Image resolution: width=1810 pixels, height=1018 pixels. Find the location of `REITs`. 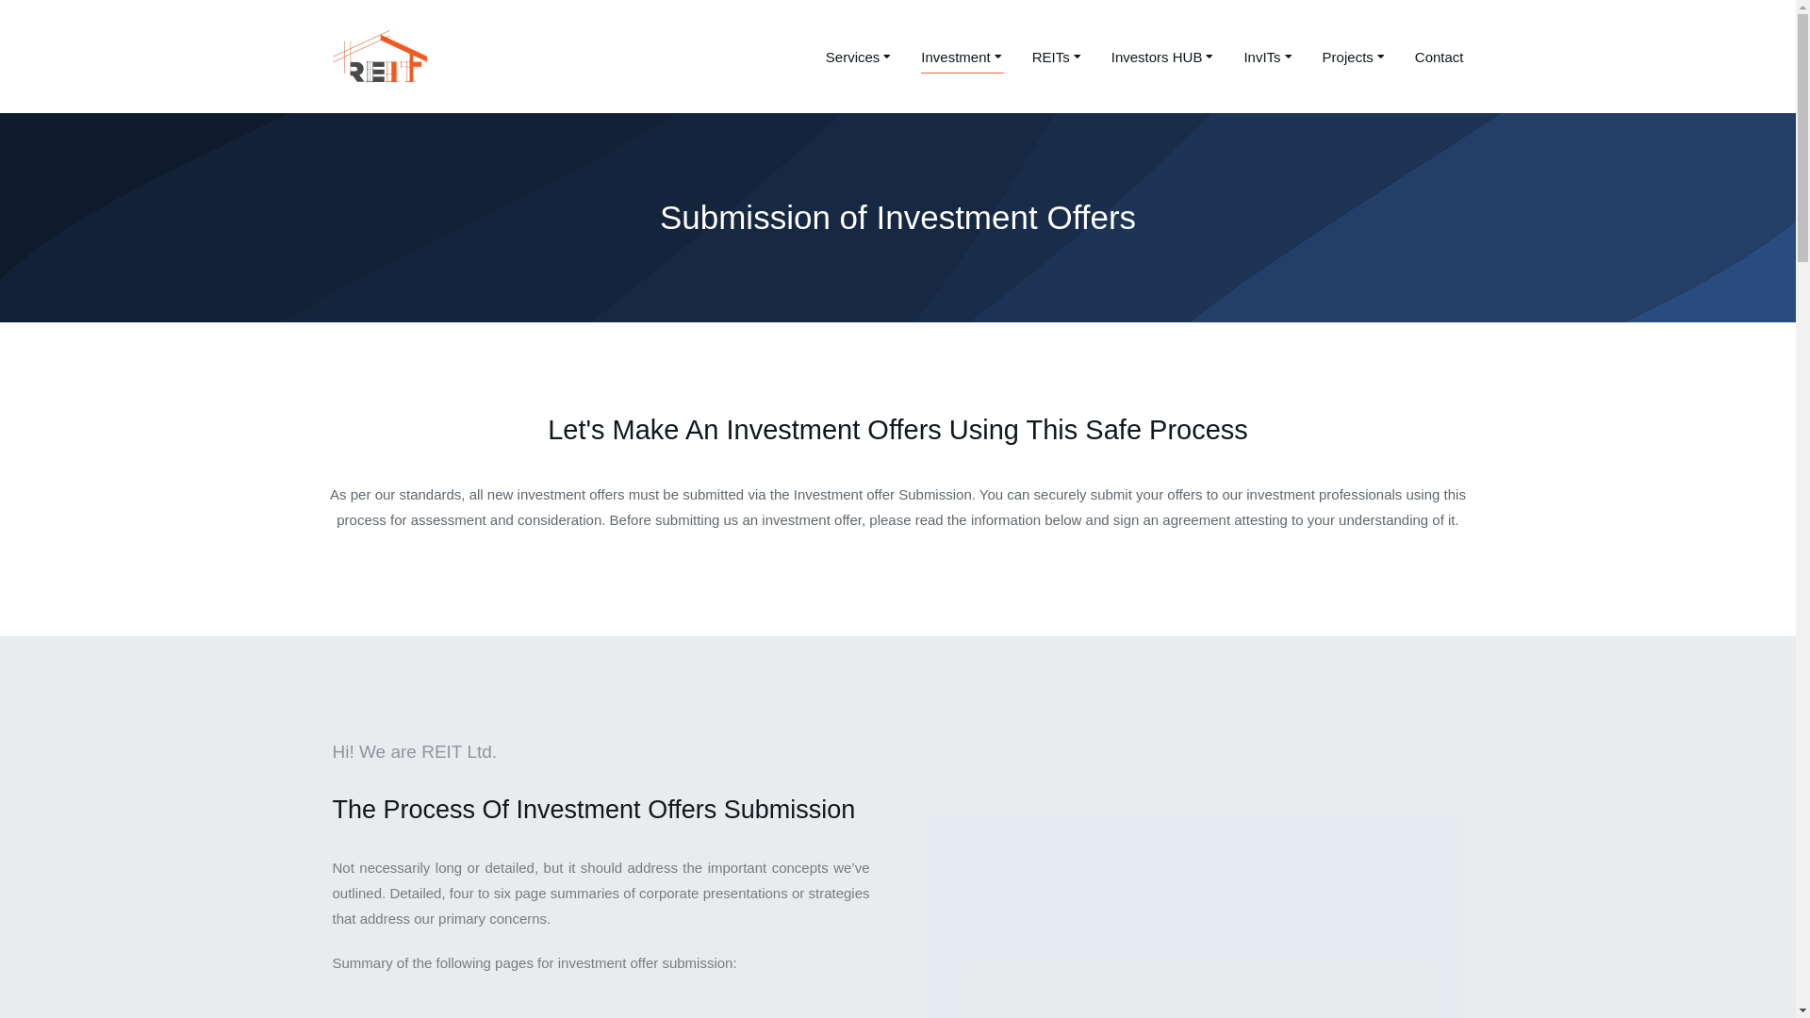

REITs is located at coordinates (1058, 57).